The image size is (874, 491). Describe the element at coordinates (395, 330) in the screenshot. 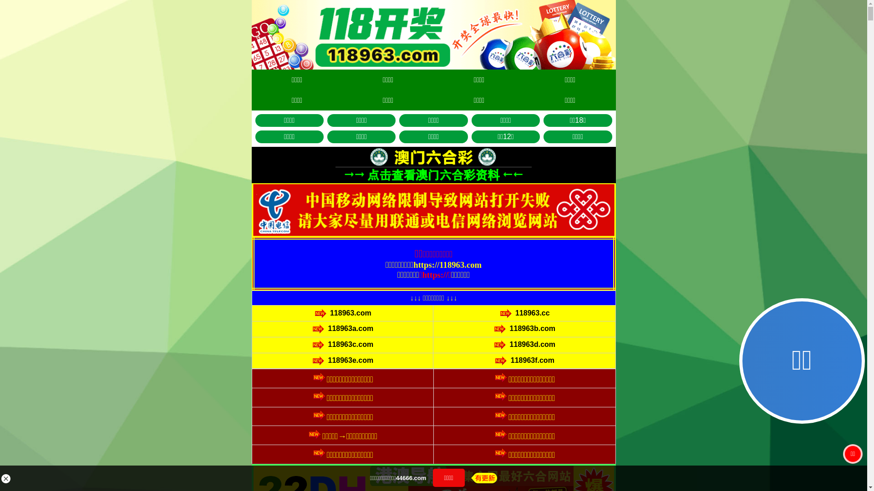

I see `8228.cc` at that location.